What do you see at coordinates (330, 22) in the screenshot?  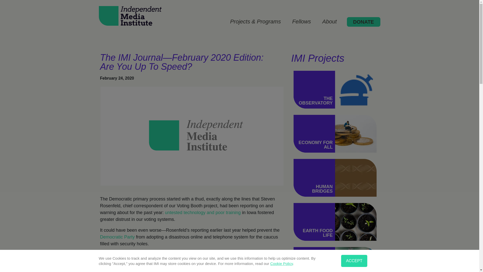 I see `About` at bounding box center [330, 22].